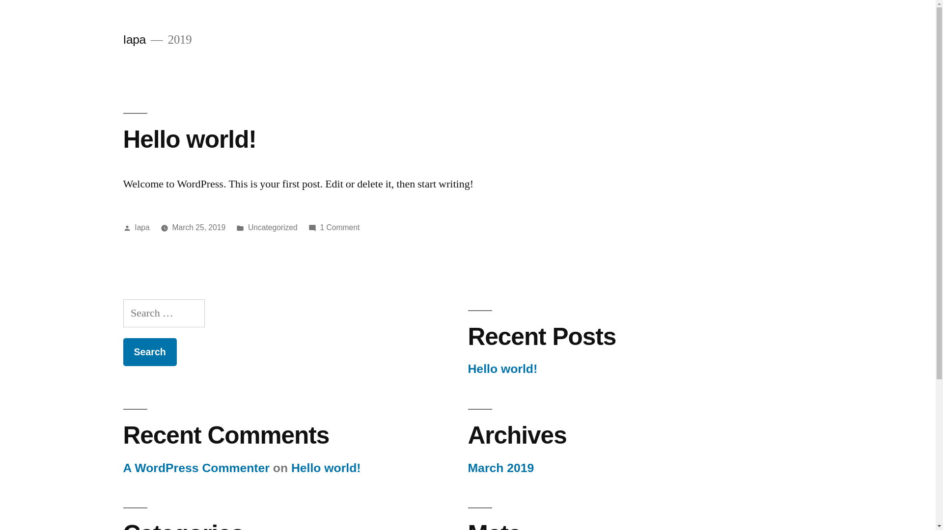  What do you see at coordinates (326, 468) in the screenshot?
I see `Hello world!` at bounding box center [326, 468].